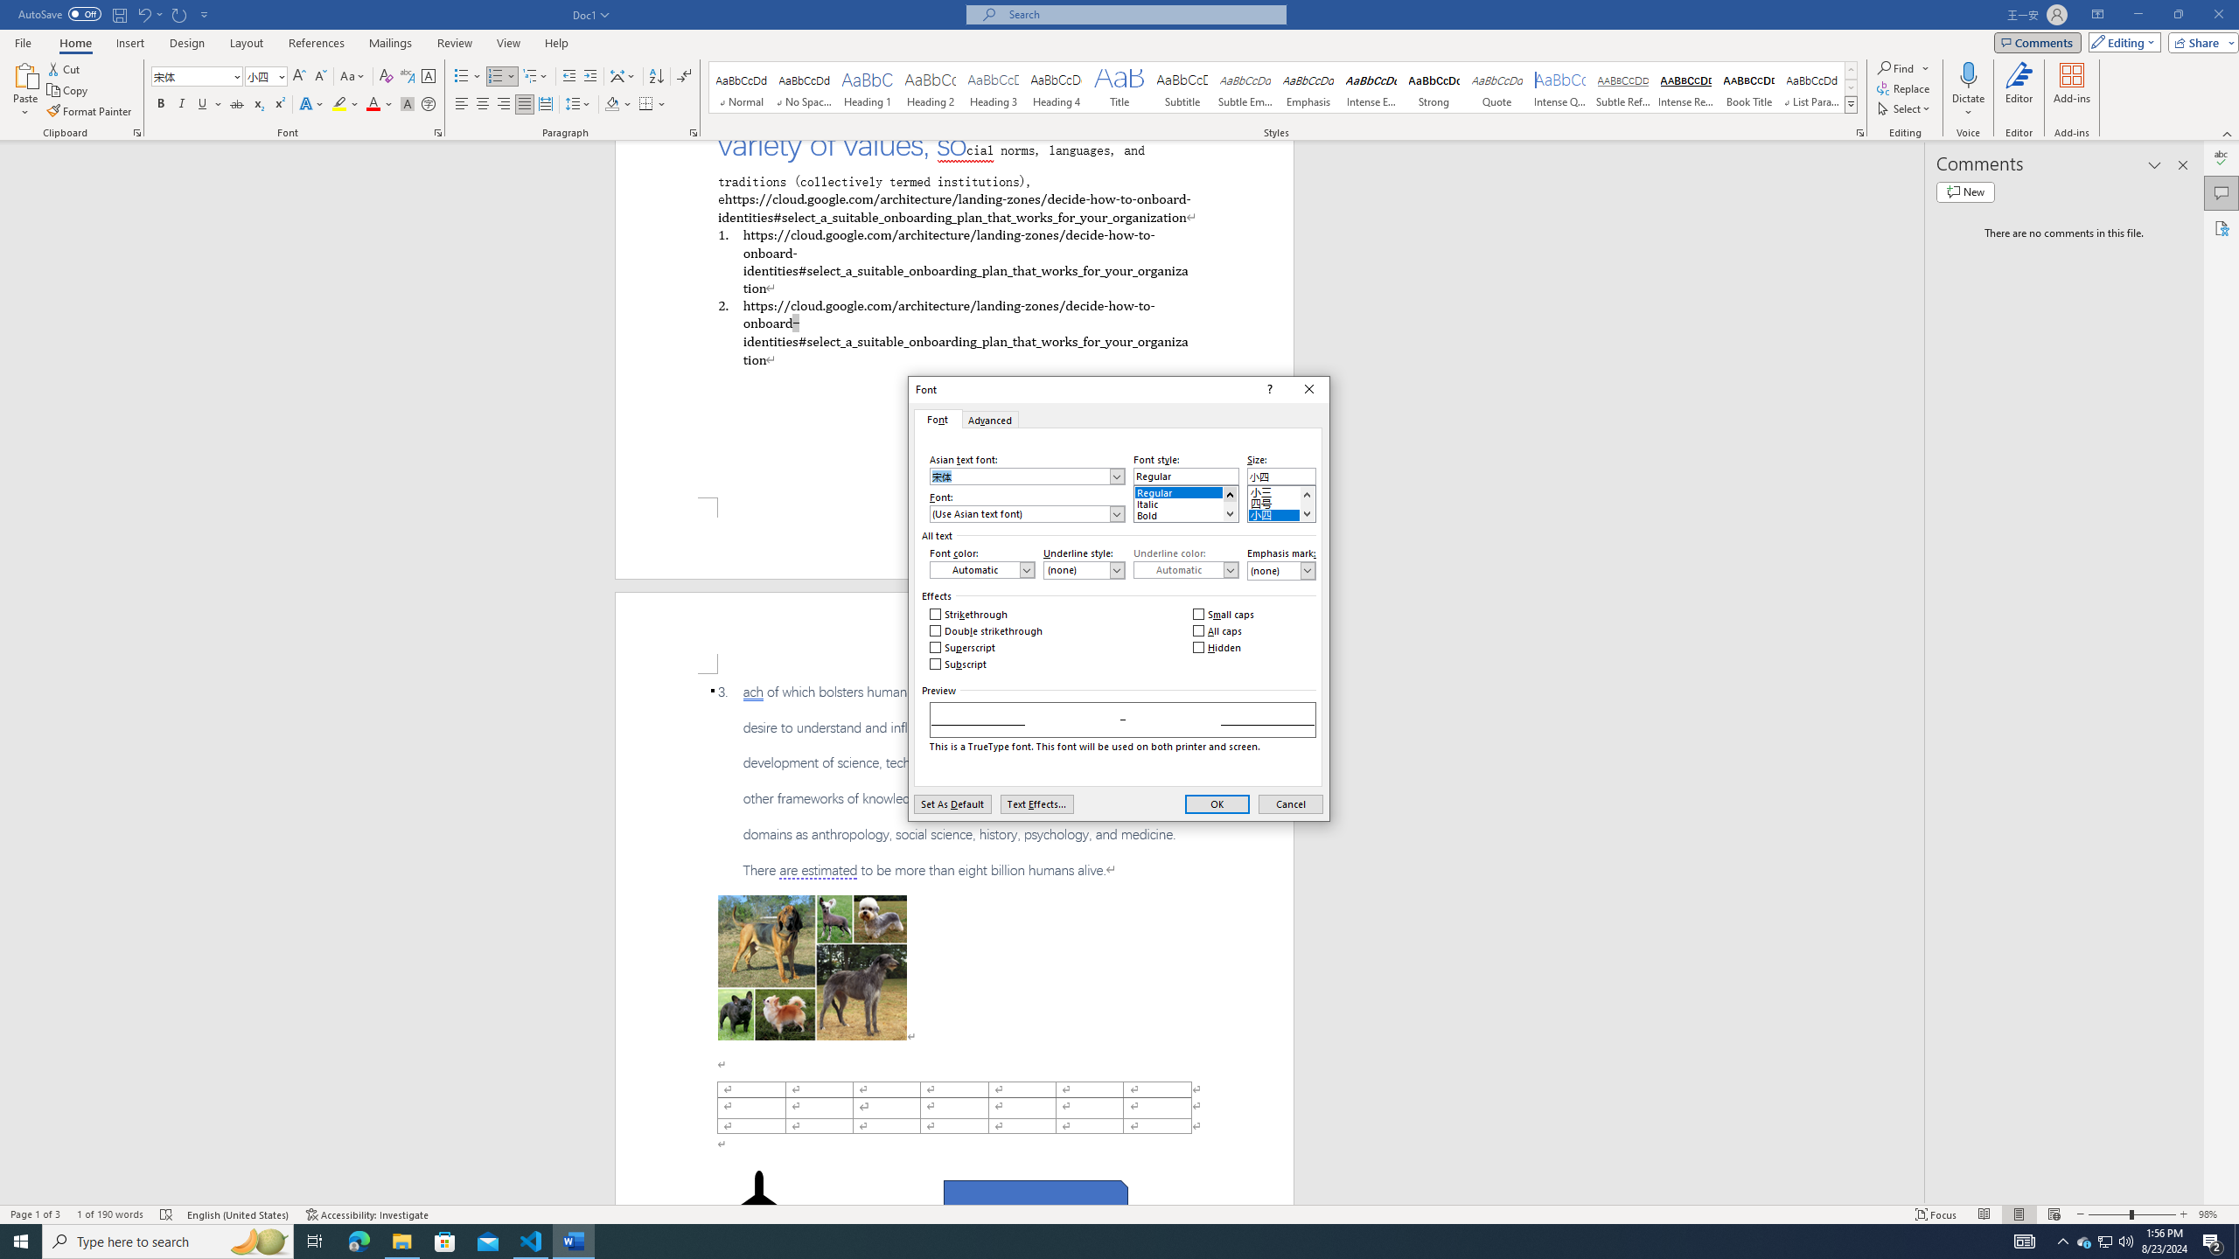 The width and height of the screenshot is (2239, 1259). I want to click on Airplane with solid fill, so click(758, 1205).